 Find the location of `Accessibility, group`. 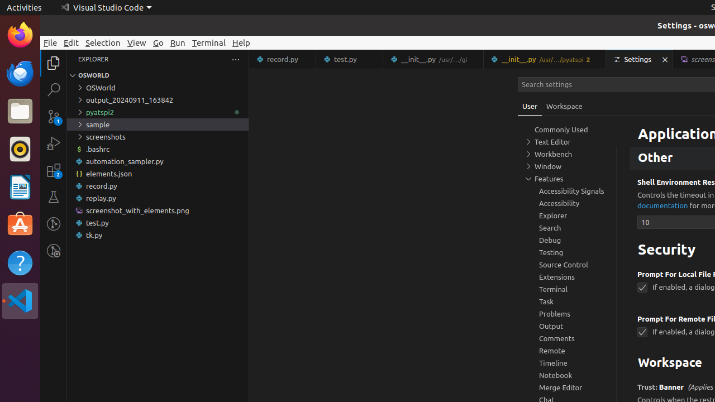

Accessibility, group is located at coordinates (567, 203).